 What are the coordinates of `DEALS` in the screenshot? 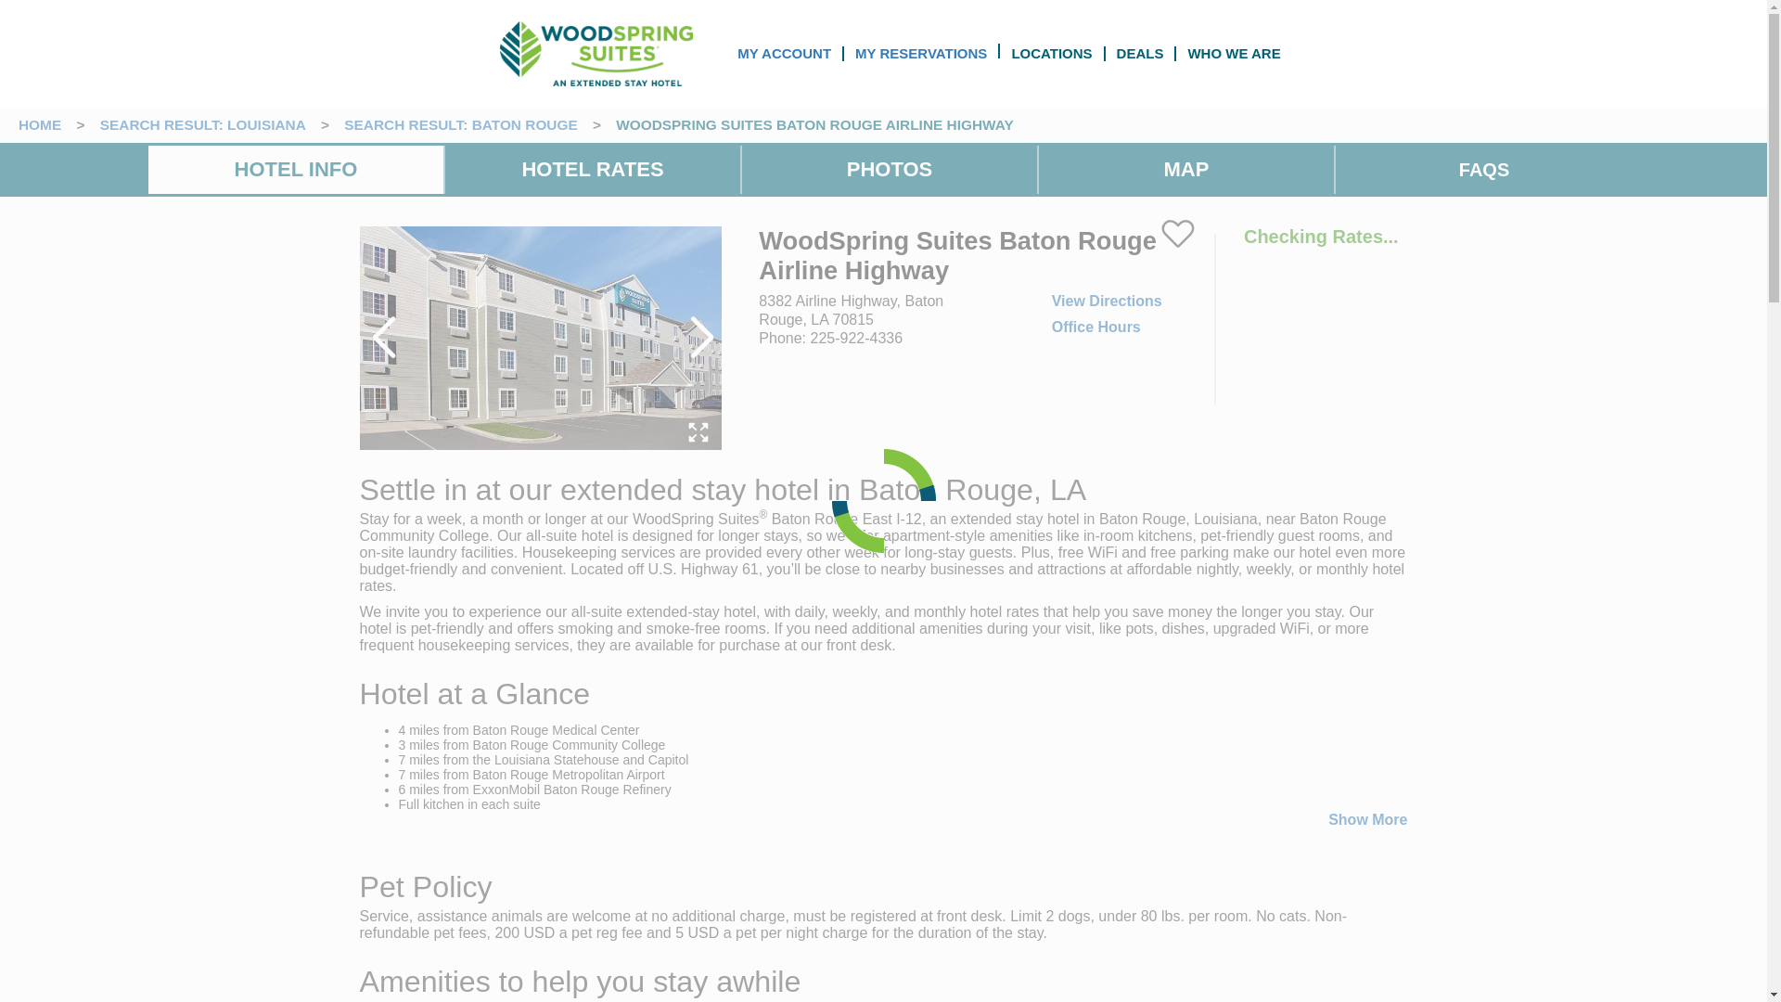 It's located at (1140, 52).